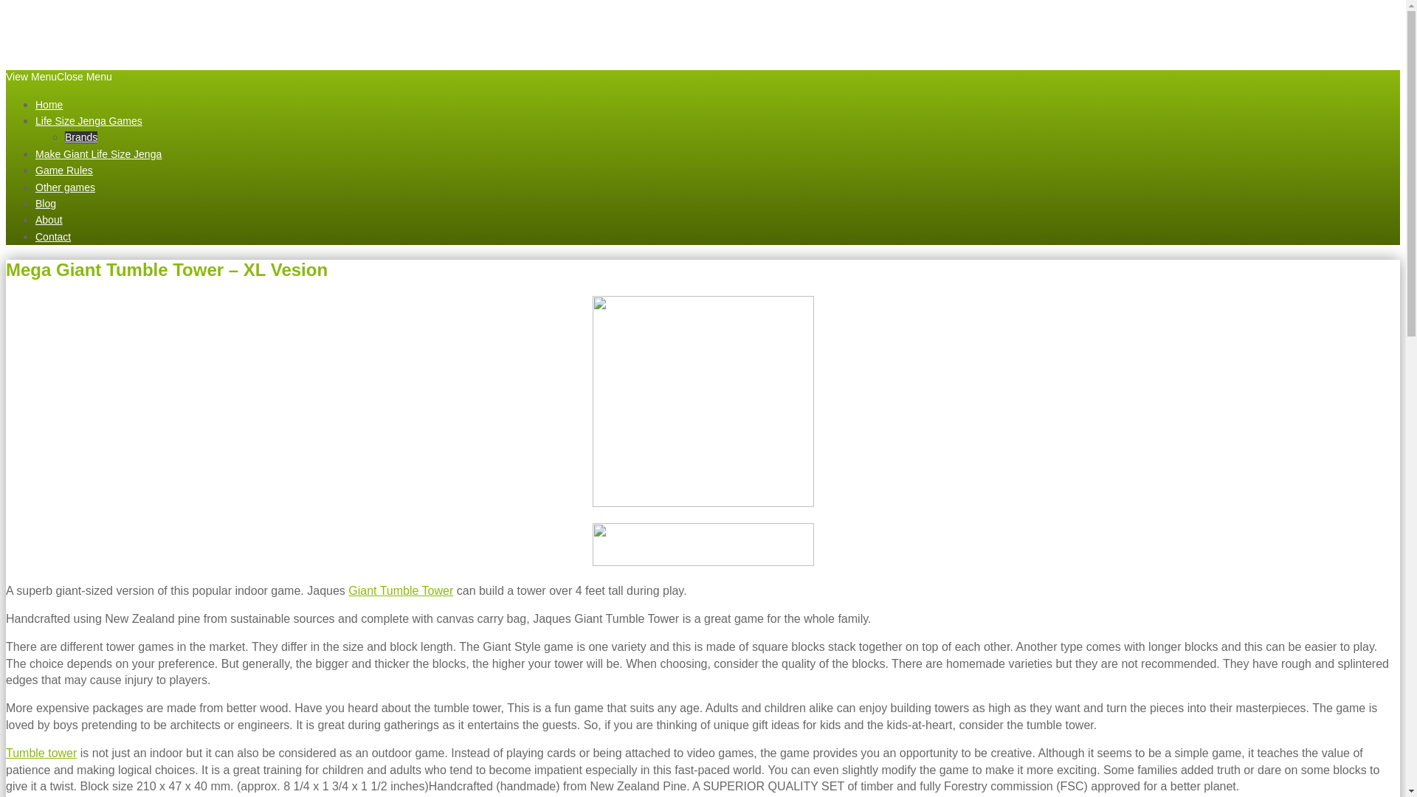 This screenshot has width=1417, height=797. I want to click on Other games, so click(65, 187).